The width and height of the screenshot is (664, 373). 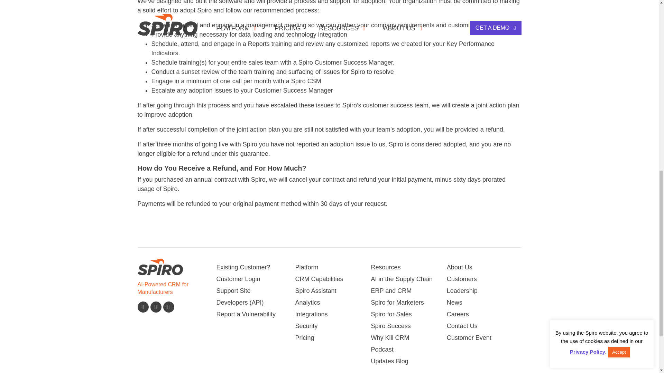 I want to click on Integrations, so click(x=333, y=314).